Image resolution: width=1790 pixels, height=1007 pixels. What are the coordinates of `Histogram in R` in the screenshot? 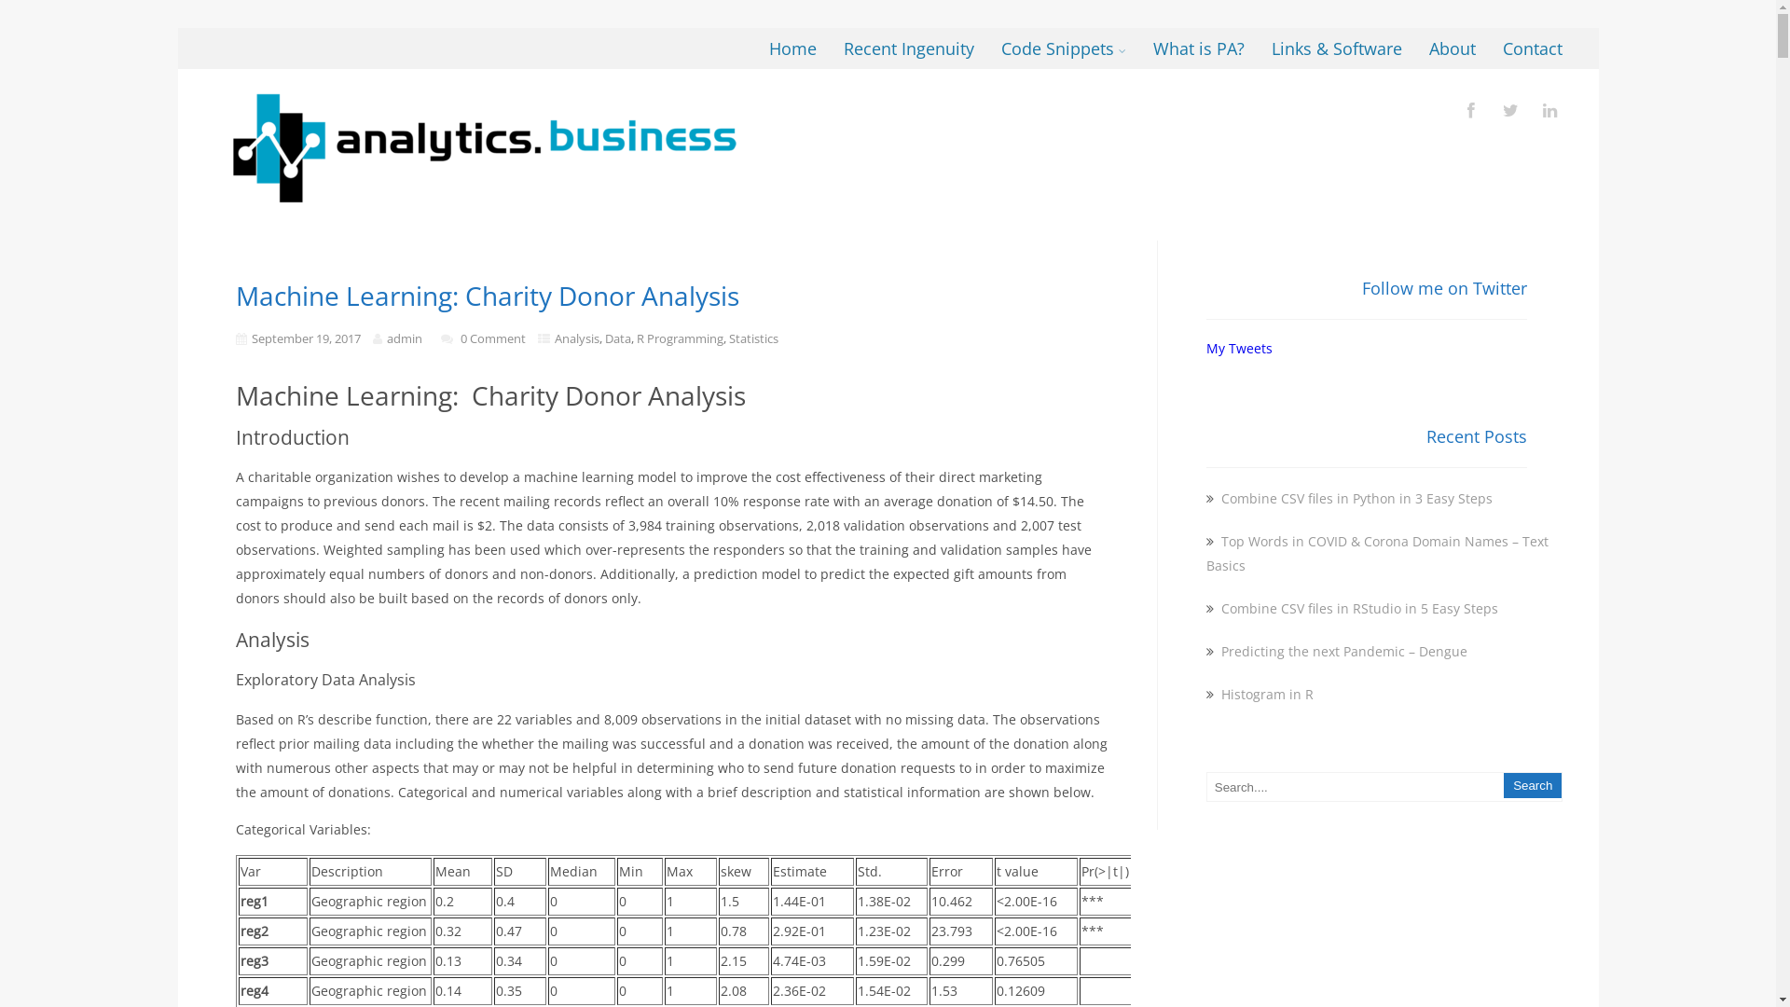 It's located at (1266, 694).